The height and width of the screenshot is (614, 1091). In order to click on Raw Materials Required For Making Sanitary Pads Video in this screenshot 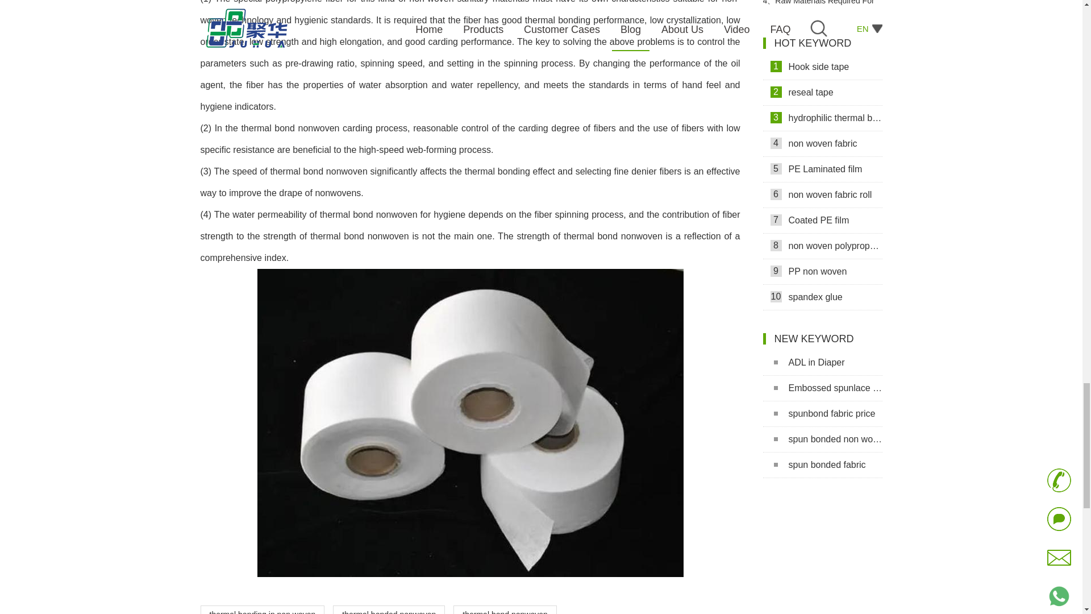, I will do `click(822, 7)`.